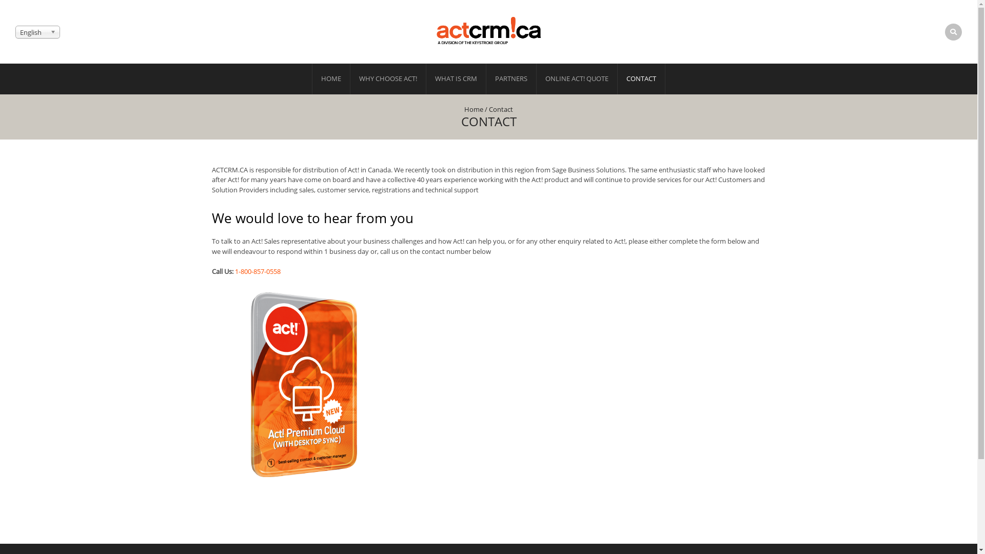 The width and height of the screenshot is (985, 554). Describe the element at coordinates (577, 79) in the screenshot. I see `ONLINE ACT! QUOTE` at that location.